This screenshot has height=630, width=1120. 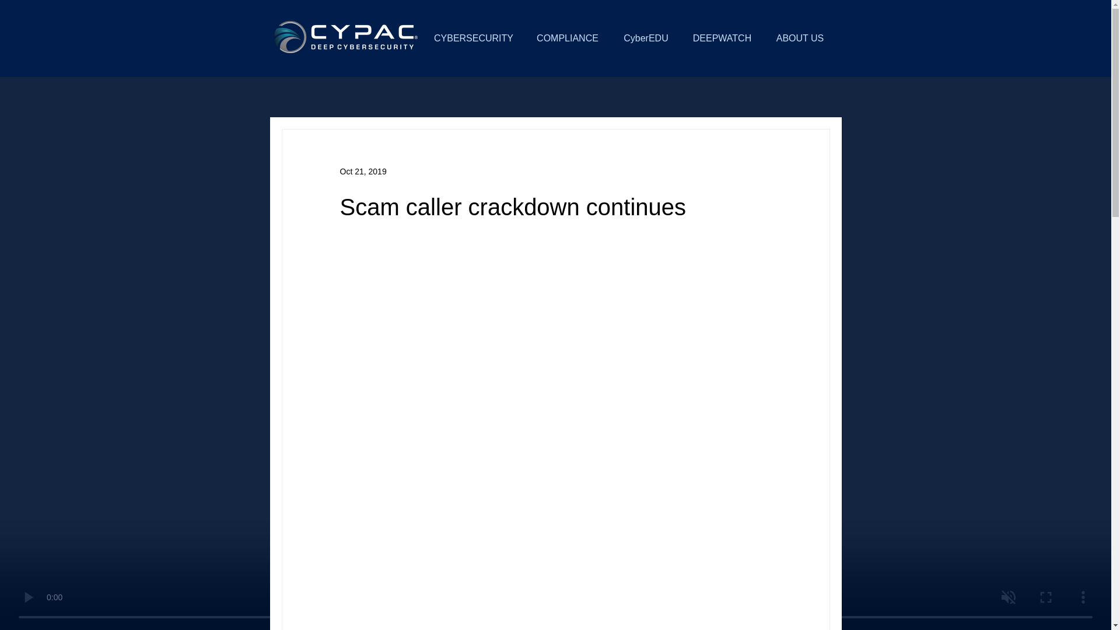 I want to click on DEEPWATCH, so click(x=722, y=38).